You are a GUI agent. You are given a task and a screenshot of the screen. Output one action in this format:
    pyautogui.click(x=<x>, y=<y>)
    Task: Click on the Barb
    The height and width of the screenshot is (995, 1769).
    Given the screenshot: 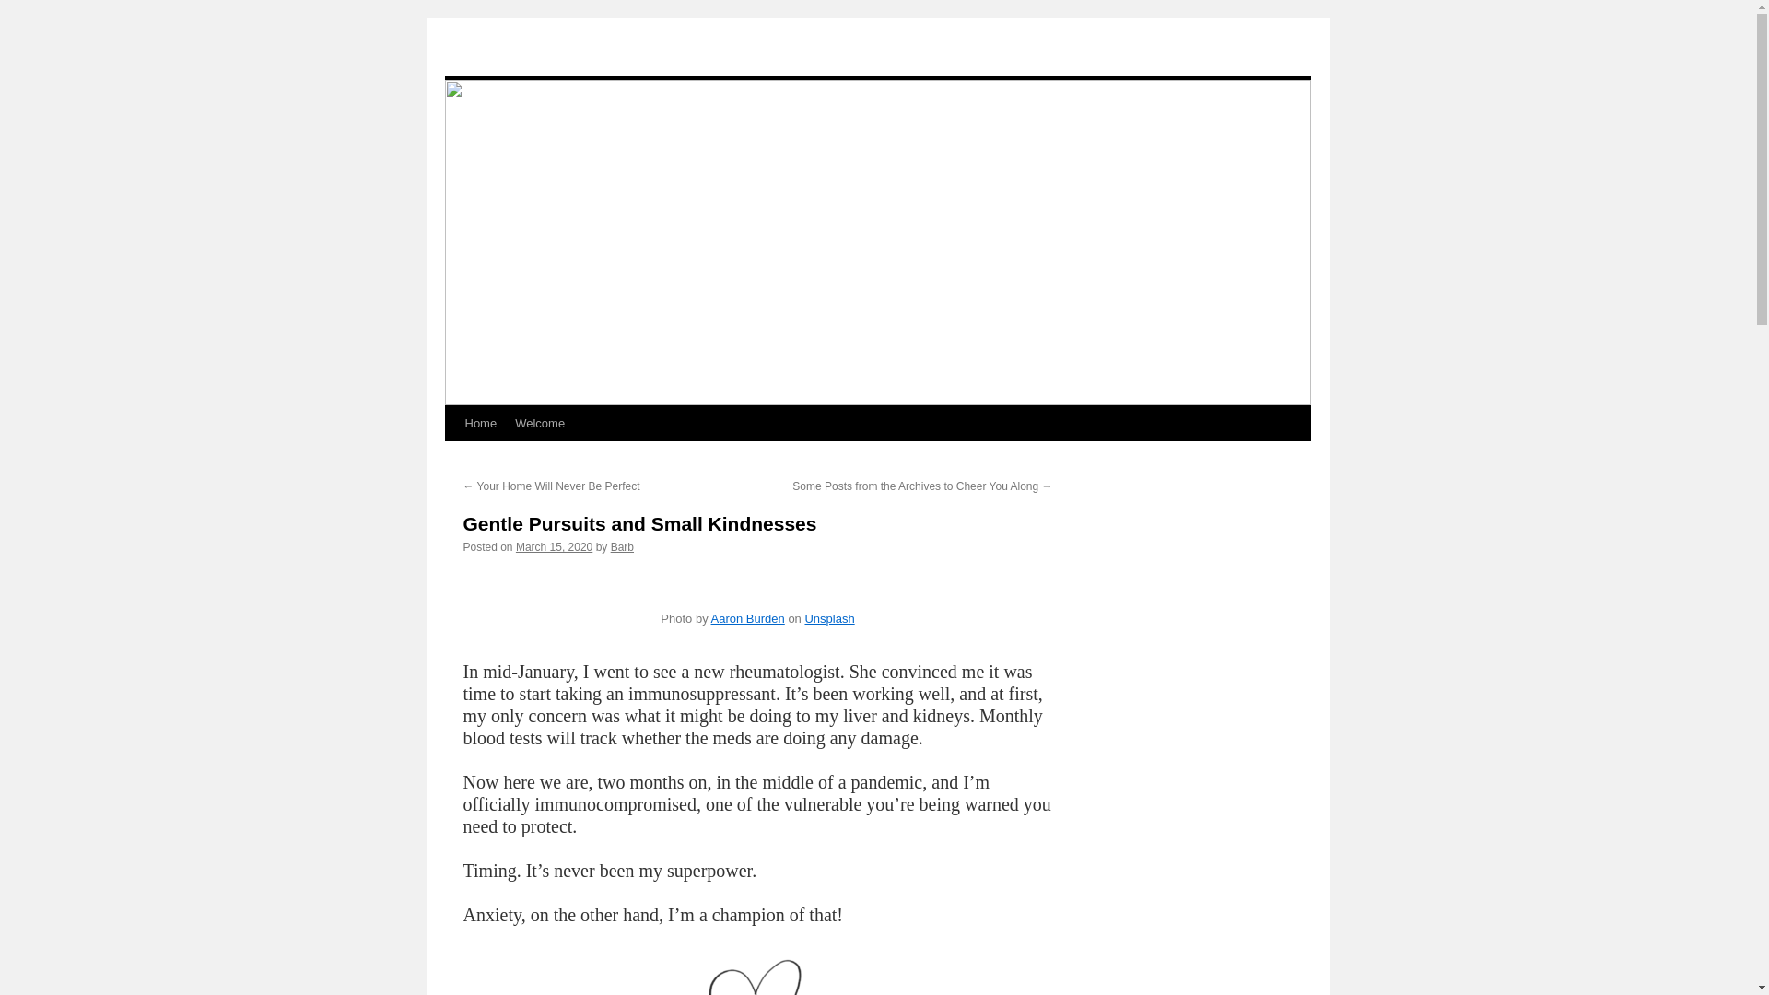 What is the action you would take?
    pyautogui.click(x=621, y=547)
    